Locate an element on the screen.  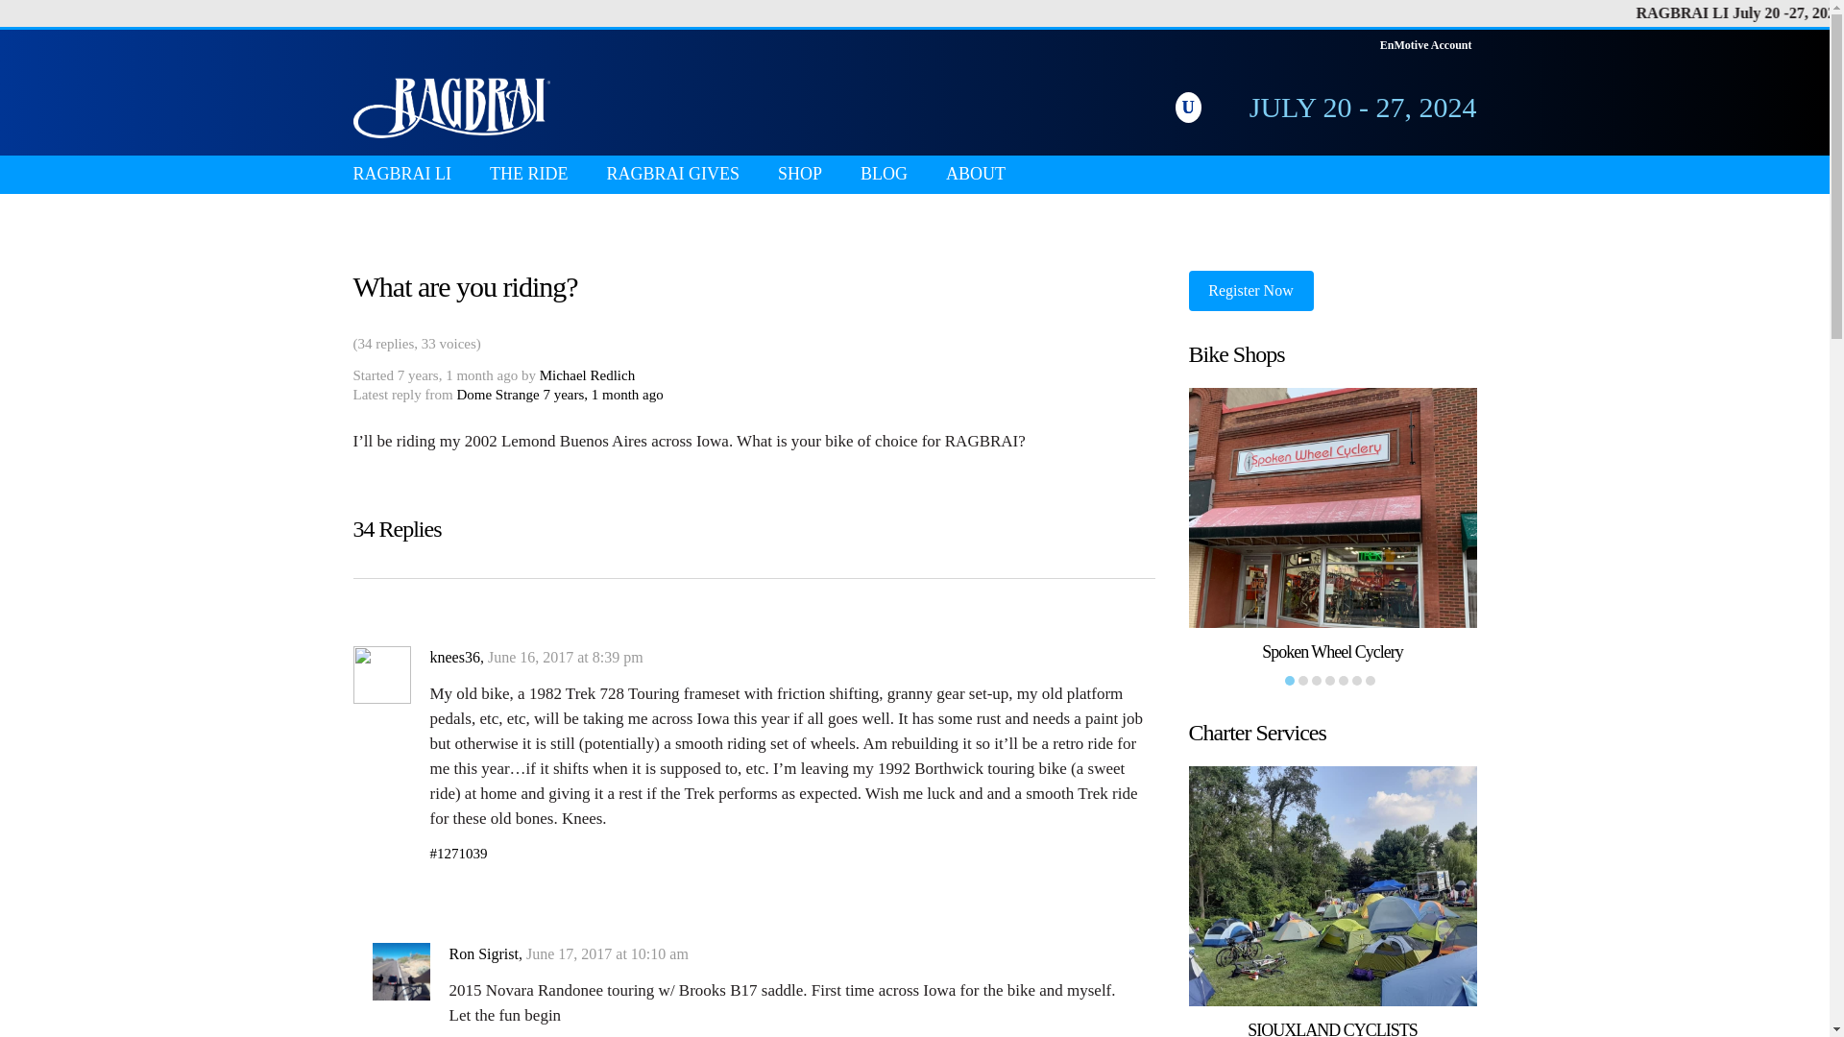
RAGBRAI GIVES is located at coordinates (672, 175).